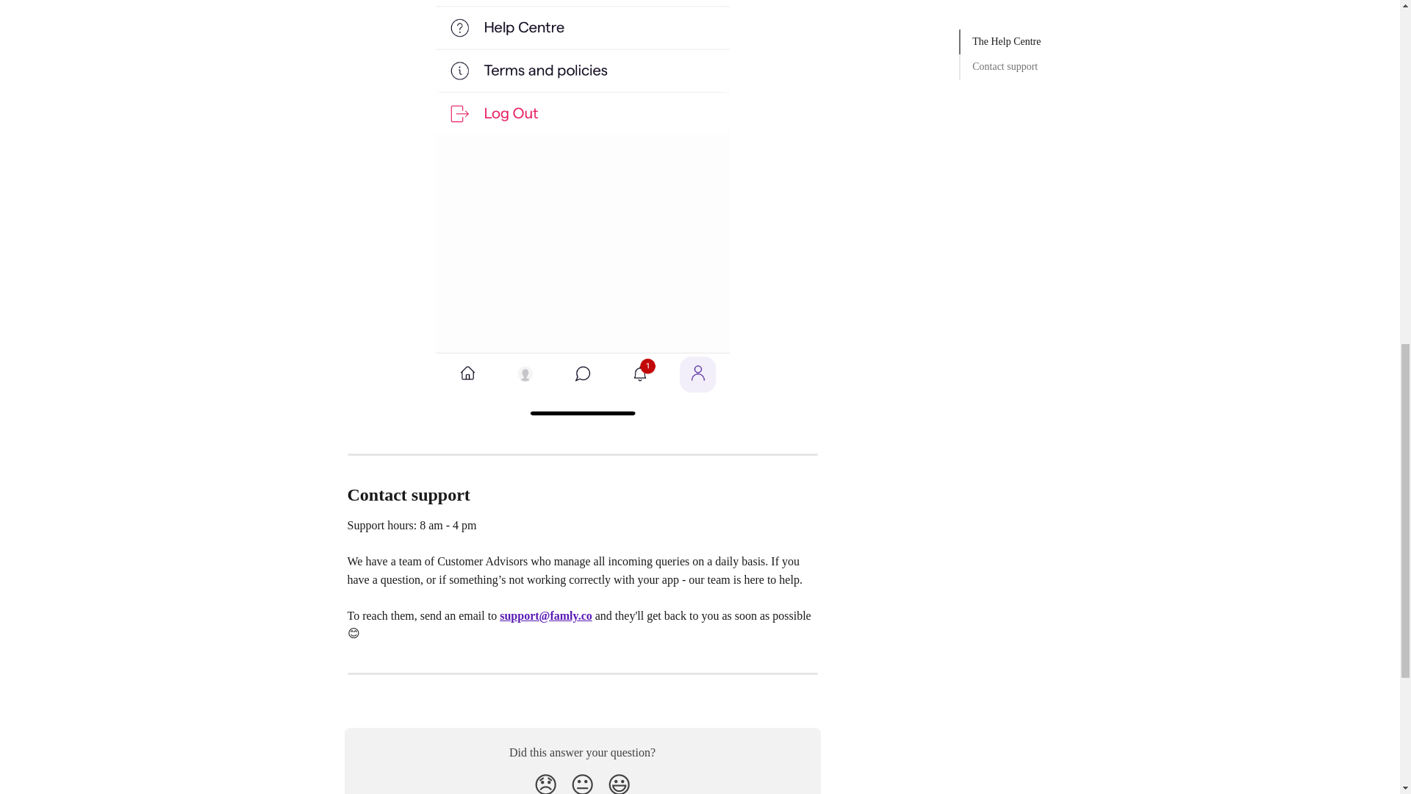 The image size is (1411, 794). What do you see at coordinates (545, 782) in the screenshot?
I see `Disappointed` at bounding box center [545, 782].